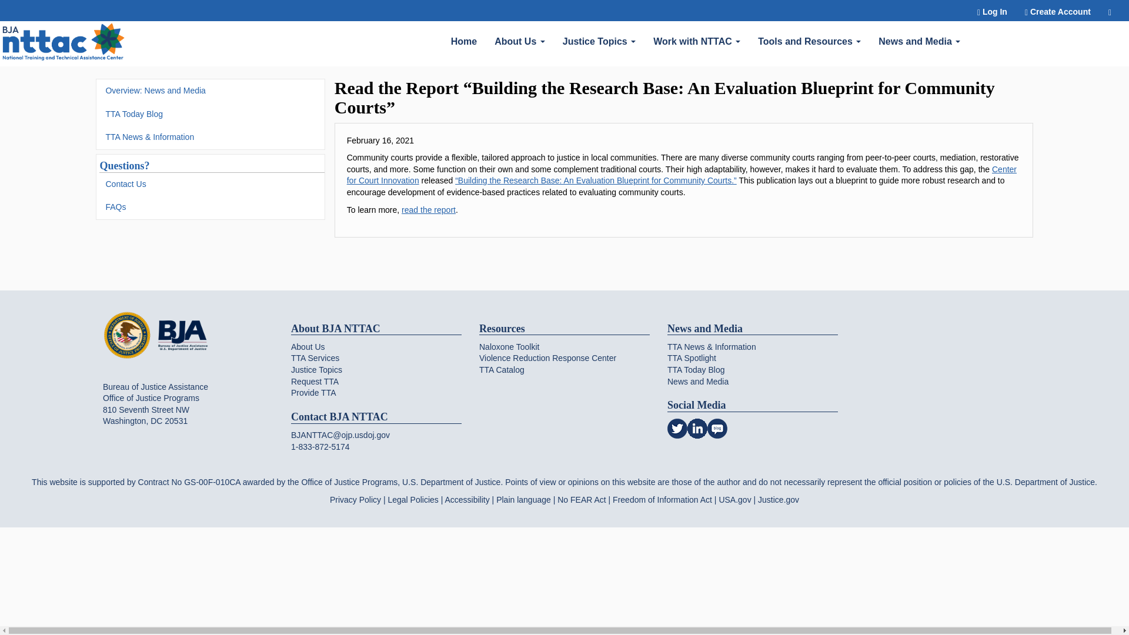 The height and width of the screenshot is (635, 1129). Describe the element at coordinates (463, 41) in the screenshot. I see `Home` at that location.